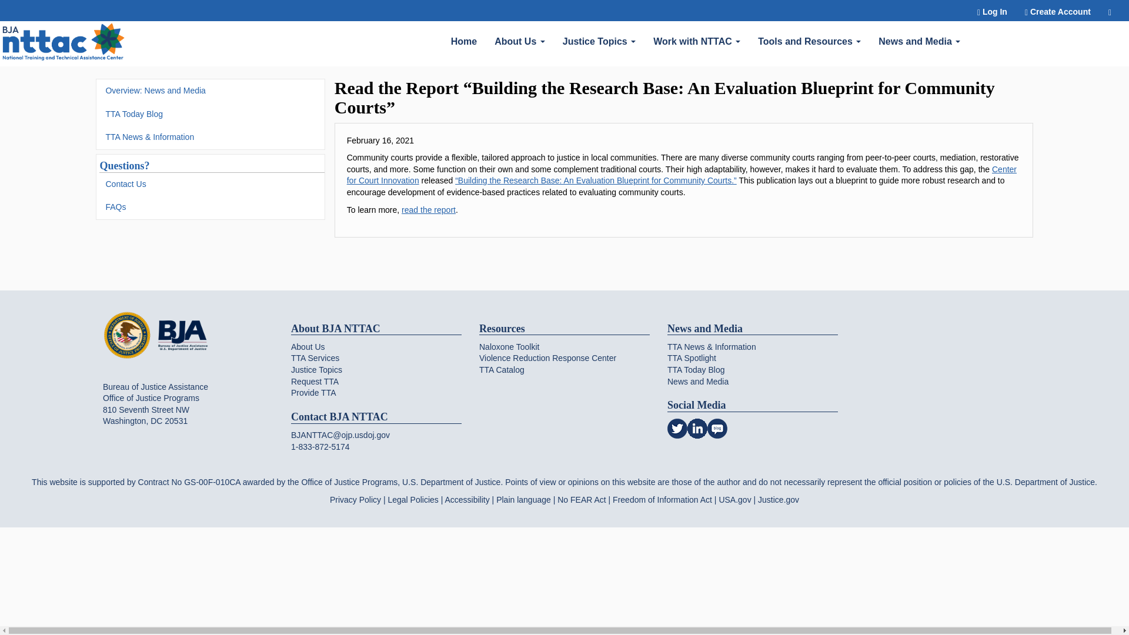 The height and width of the screenshot is (635, 1129). Describe the element at coordinates (463, 41) in the screenshot. I see `Home` at that location.